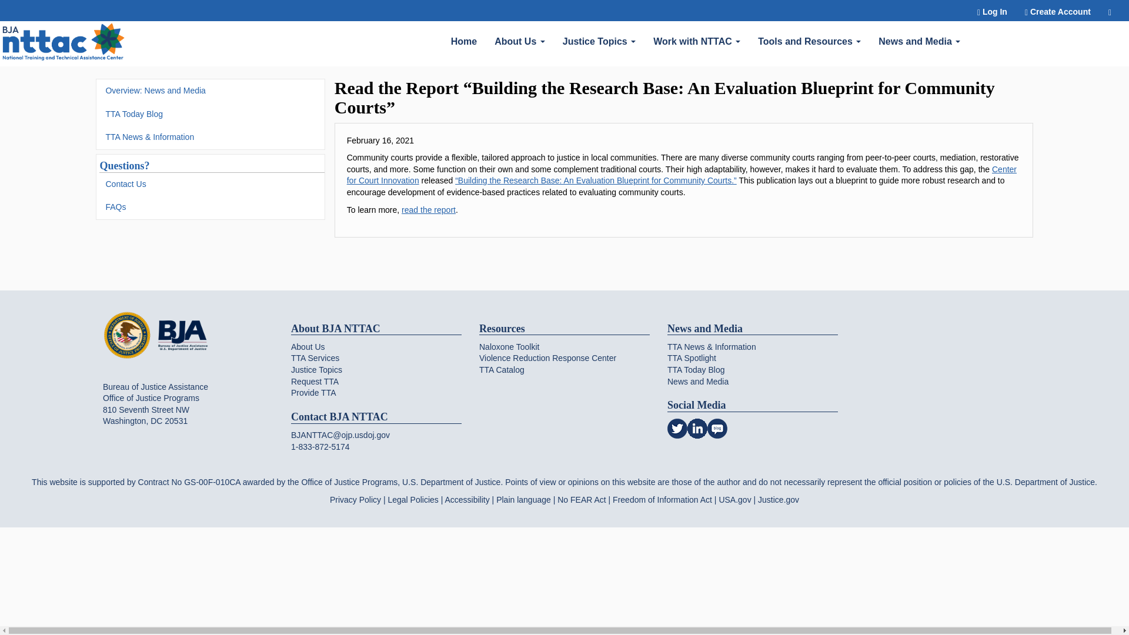 The height and width of the screenshot is (635, 1129). Describe the element at coordinates (463, 41) in the screenshot. I see `Home` at that location.